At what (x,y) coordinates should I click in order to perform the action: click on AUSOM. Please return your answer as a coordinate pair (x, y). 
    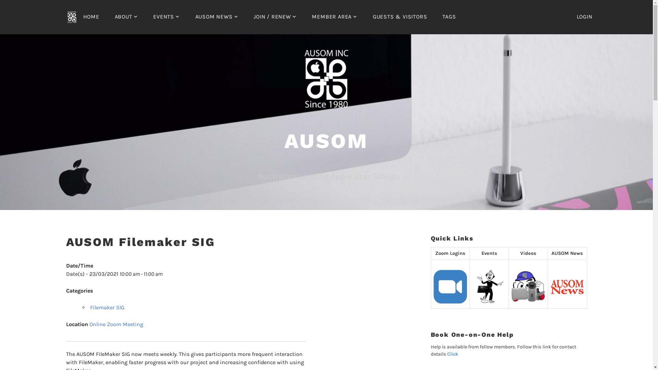
    Looking at the image, I should click on (326, 145).